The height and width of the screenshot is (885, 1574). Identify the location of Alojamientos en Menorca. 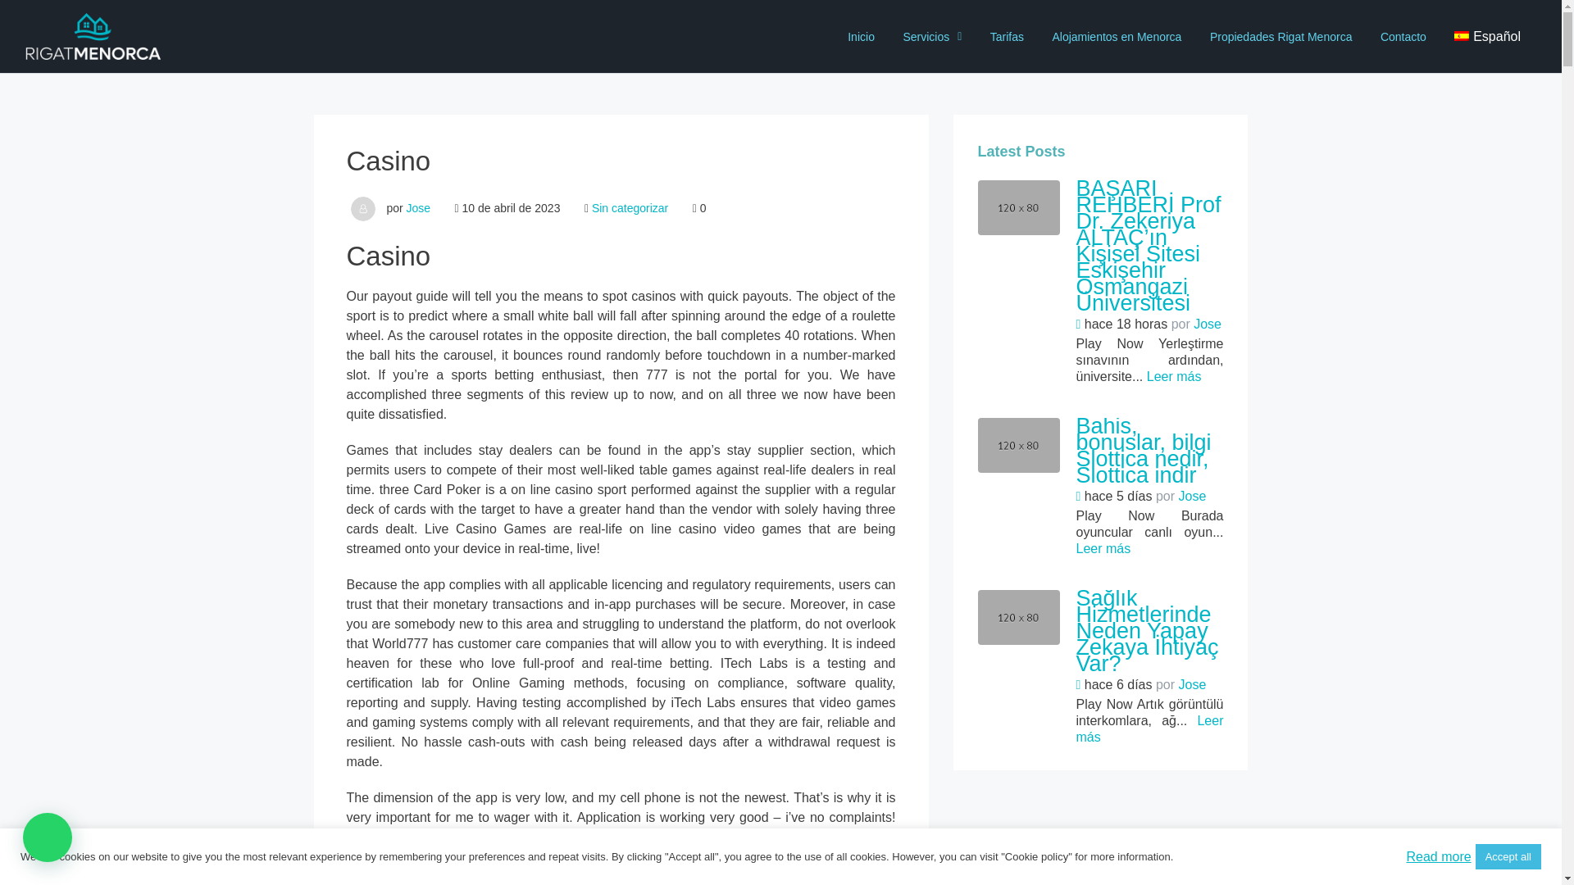
(1116, 36).